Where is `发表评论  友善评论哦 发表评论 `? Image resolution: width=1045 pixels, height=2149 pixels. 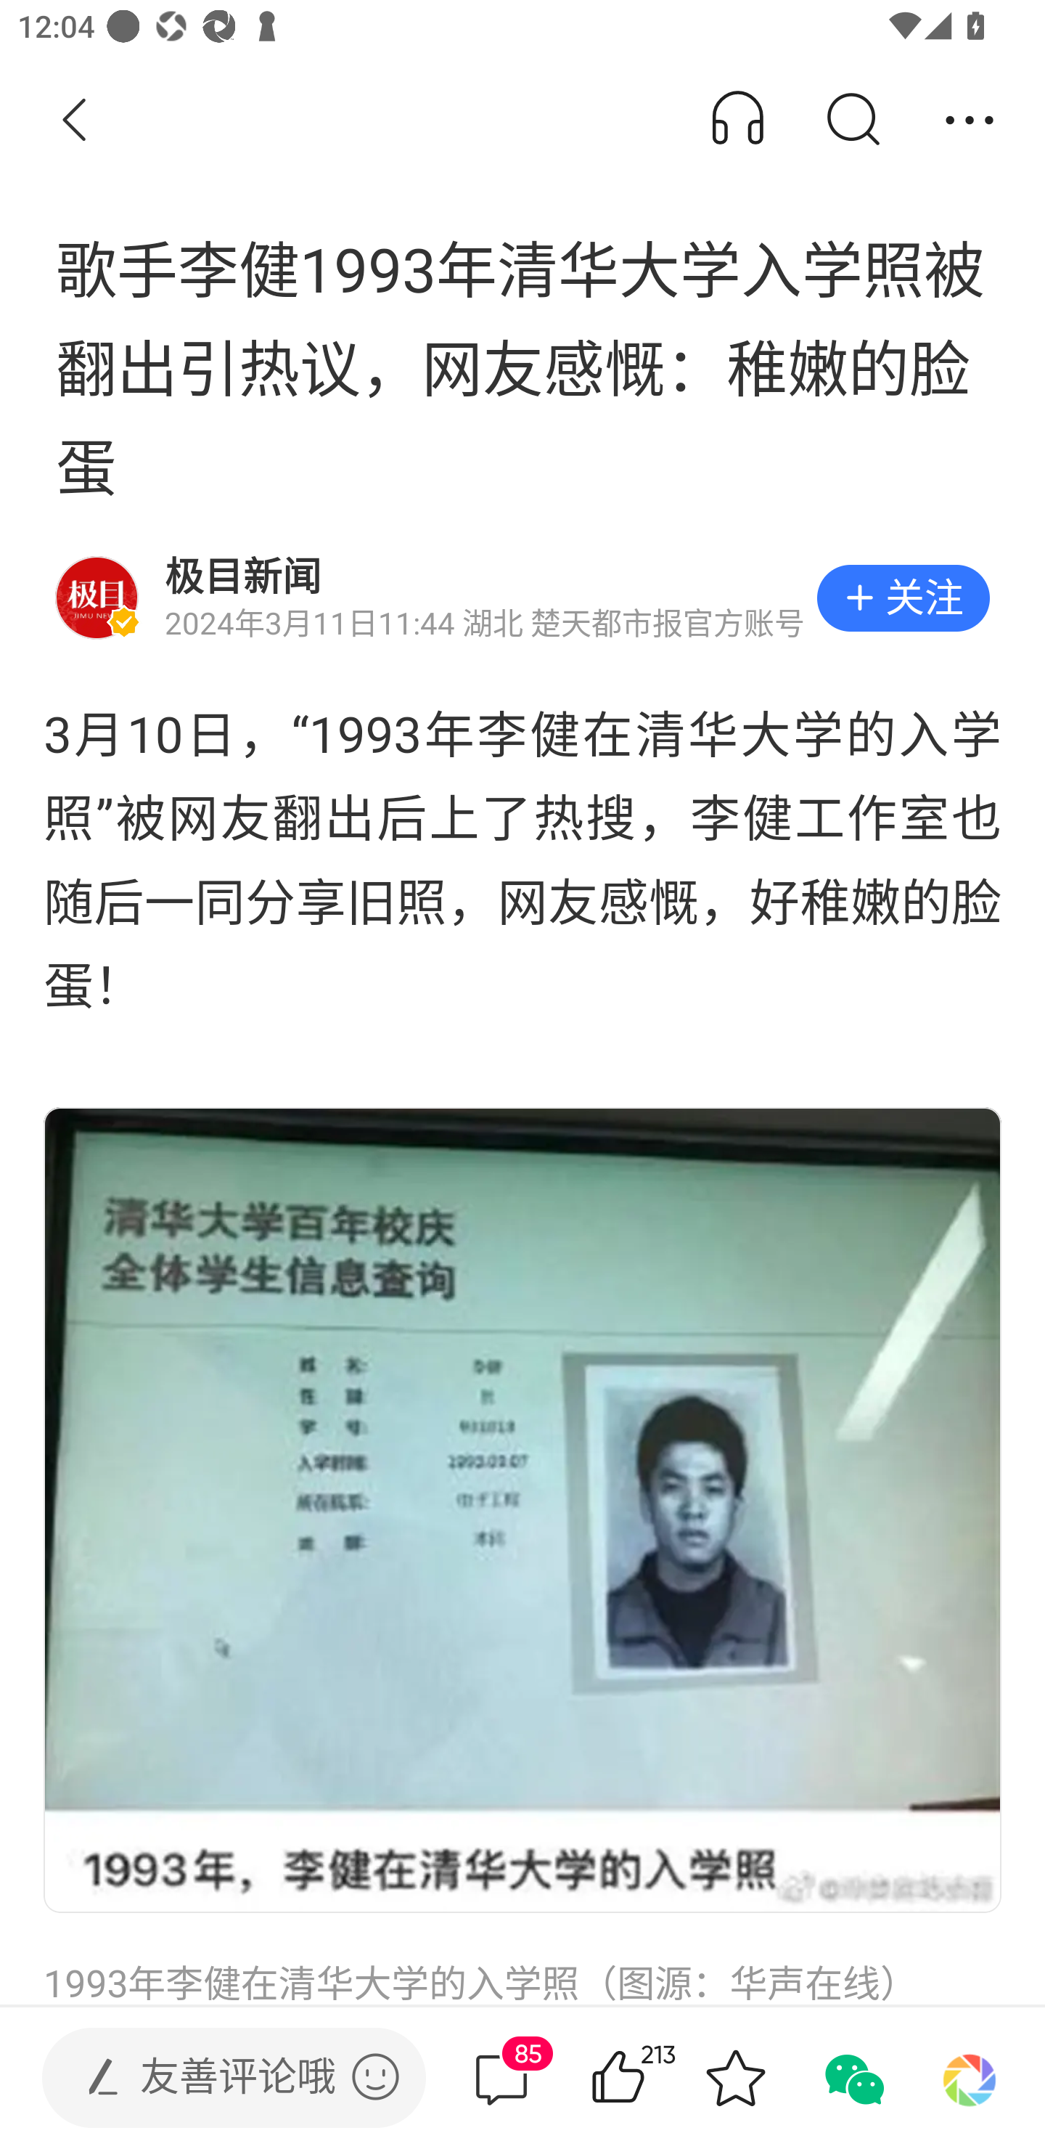
发表评论  友善评论哦 发表评论  is located at coordinates (213, 2078).